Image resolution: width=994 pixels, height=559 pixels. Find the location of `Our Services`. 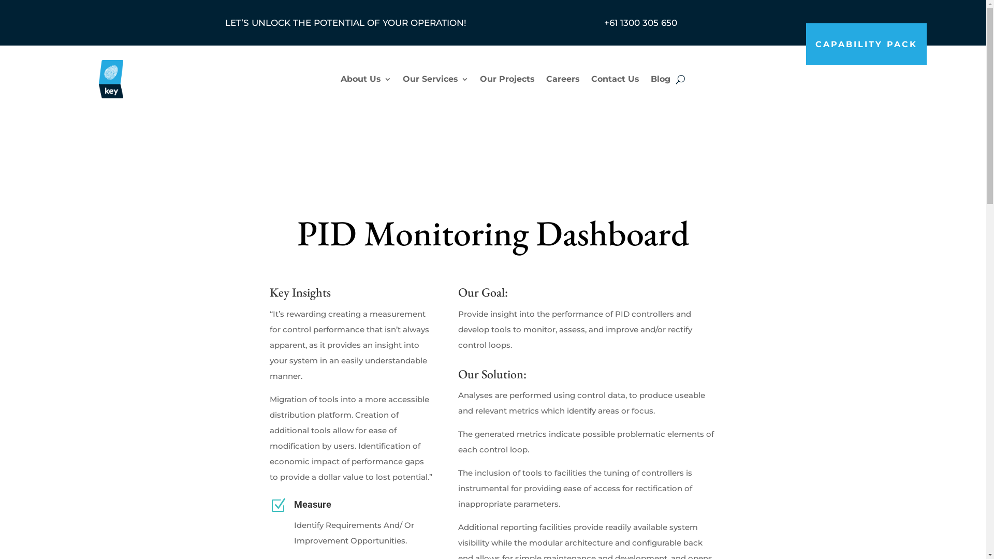

Our Services is located at coordinates (436, 79).